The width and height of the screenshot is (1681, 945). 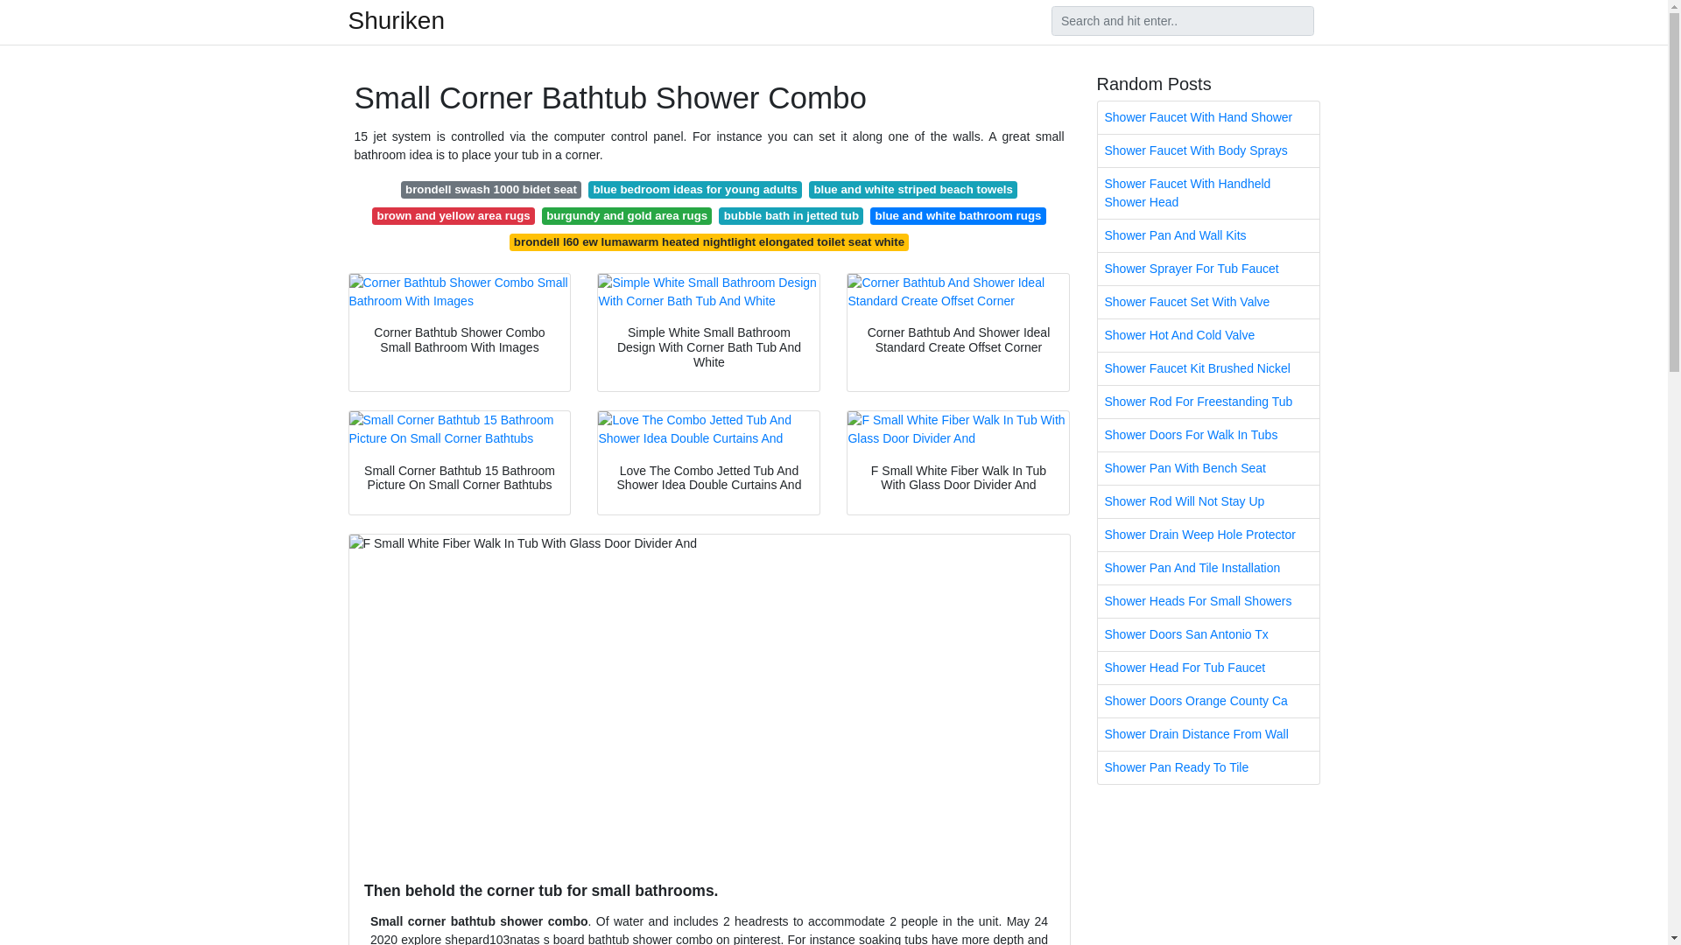 I want to click on Shower Faucet With Hand Shower, so click(x=1208, y=117).